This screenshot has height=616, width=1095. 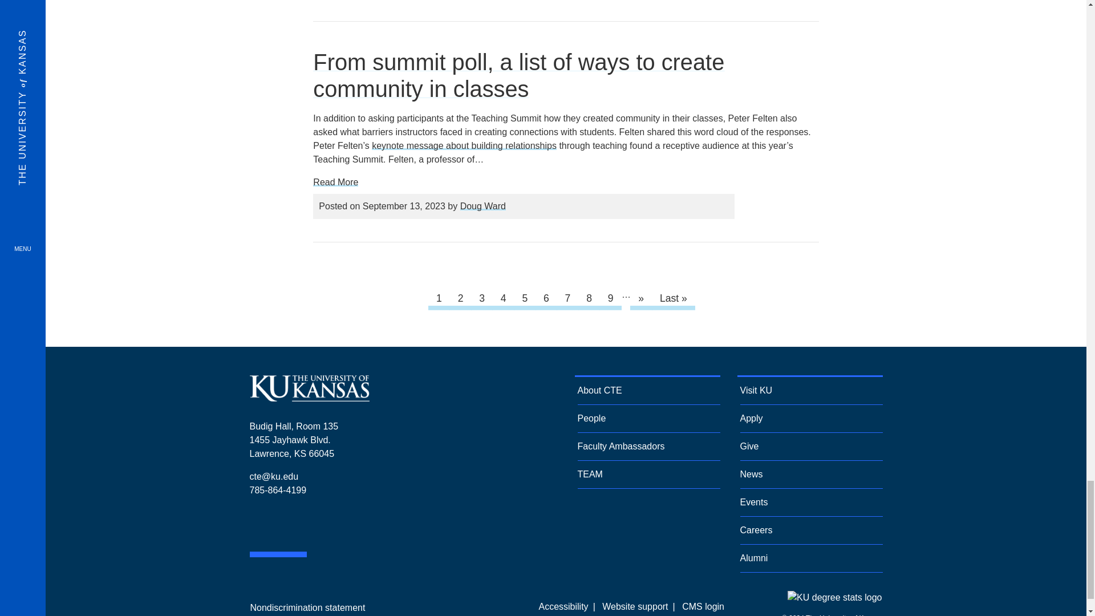 I want to click on Go to page 2, so click(x=460, y=299).